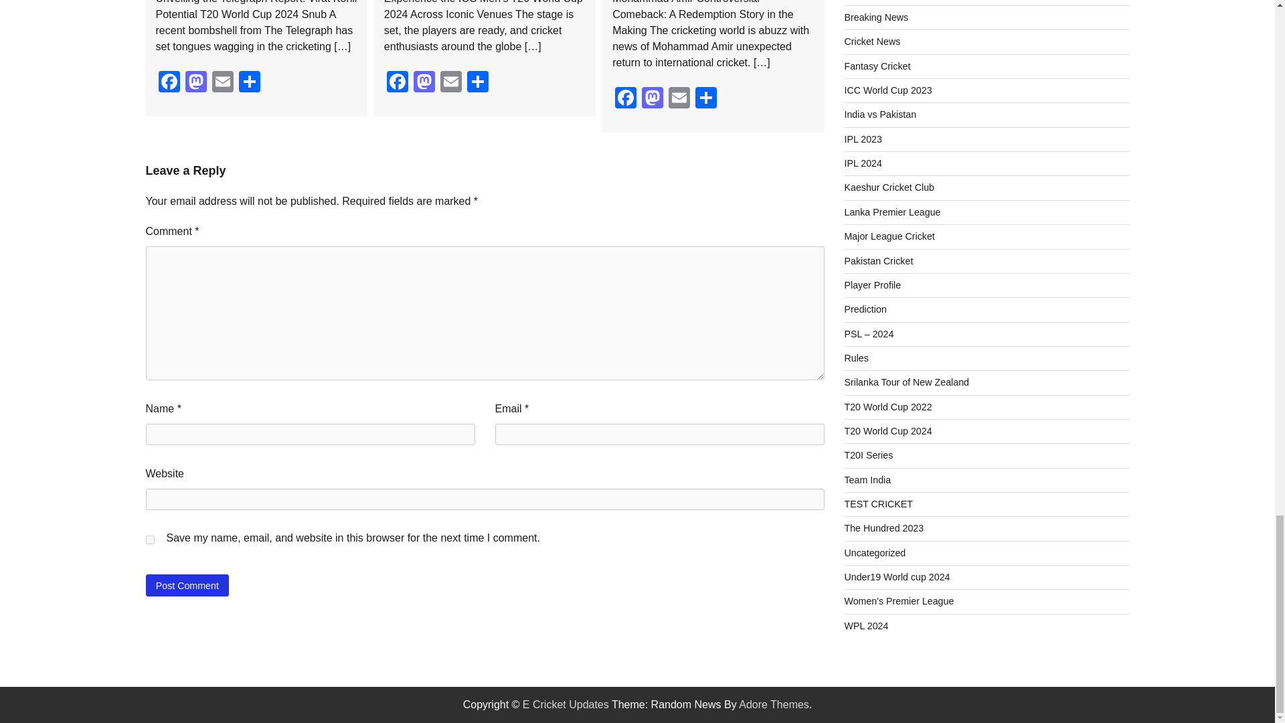 The image size is (1285, 723). Describe the element at coordinates (398, 83) in the screenshot. I see `Facebook` at that location.